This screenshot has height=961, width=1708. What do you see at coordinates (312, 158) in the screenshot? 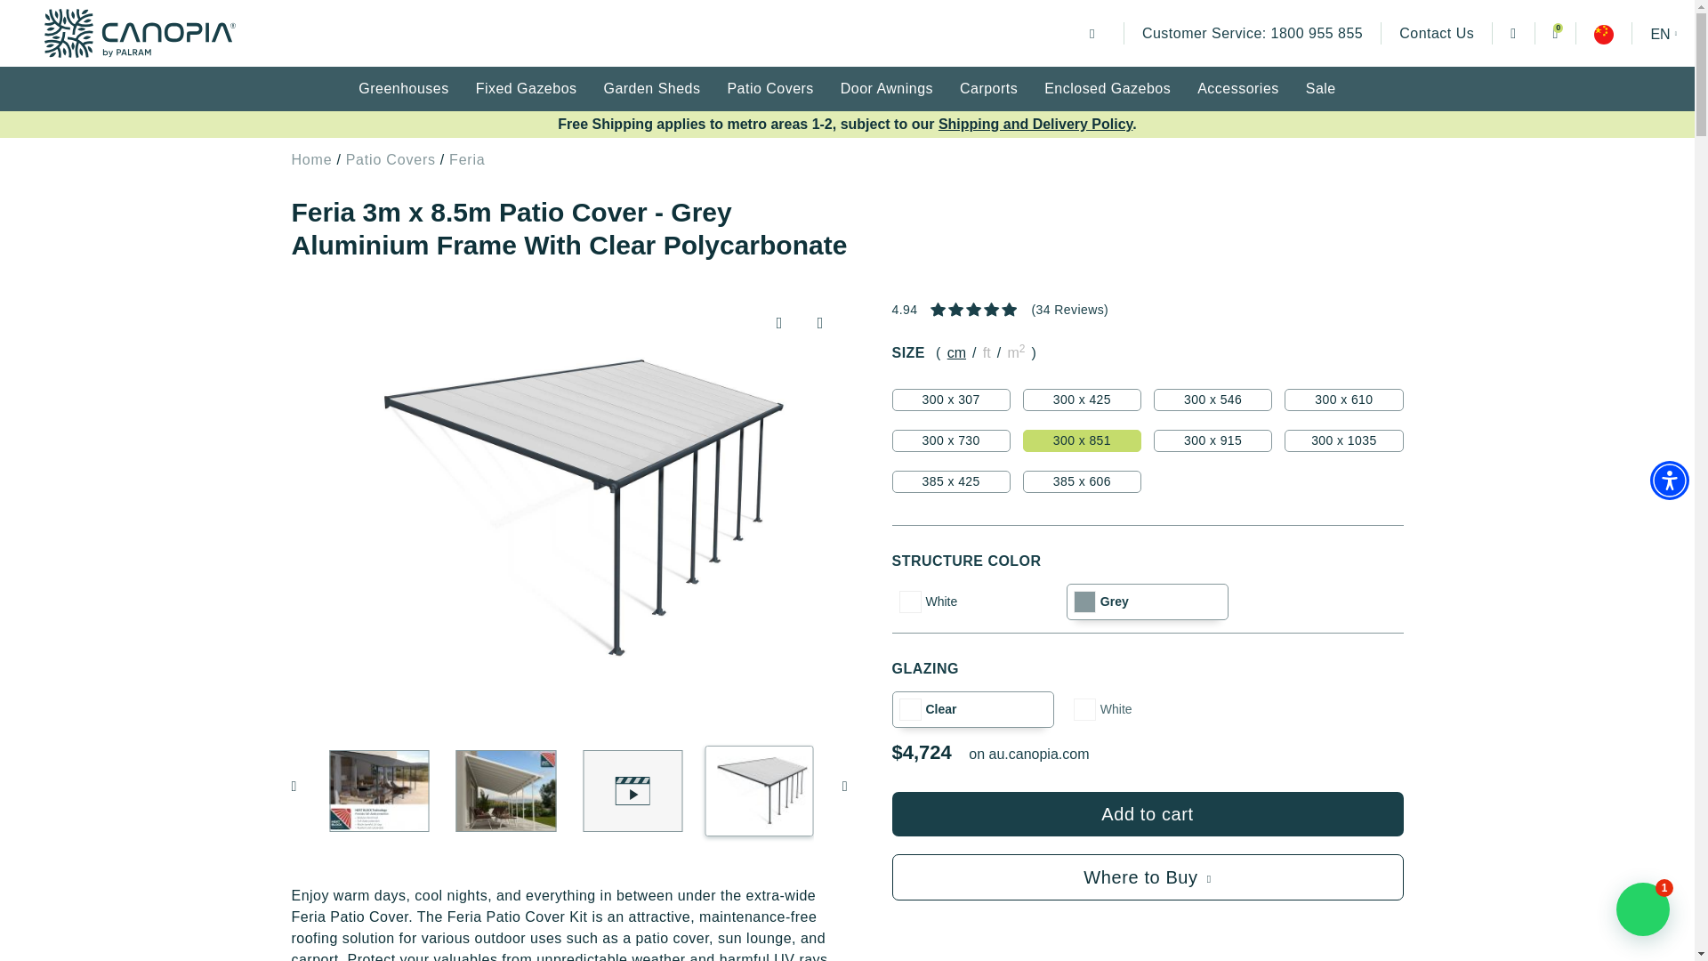
I see `Open search` at bounding box center [312, 158].